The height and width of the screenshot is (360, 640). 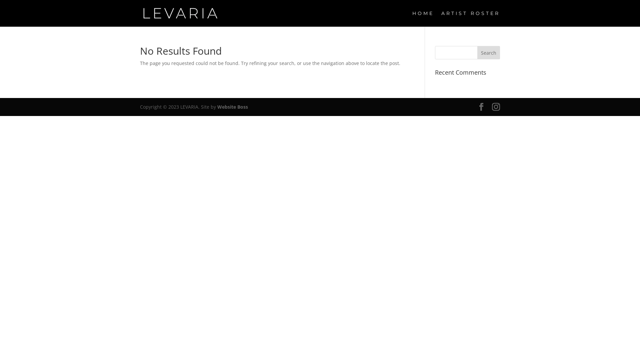 I want to click on ARTIST ROSTER, so click(x=471, y=19).